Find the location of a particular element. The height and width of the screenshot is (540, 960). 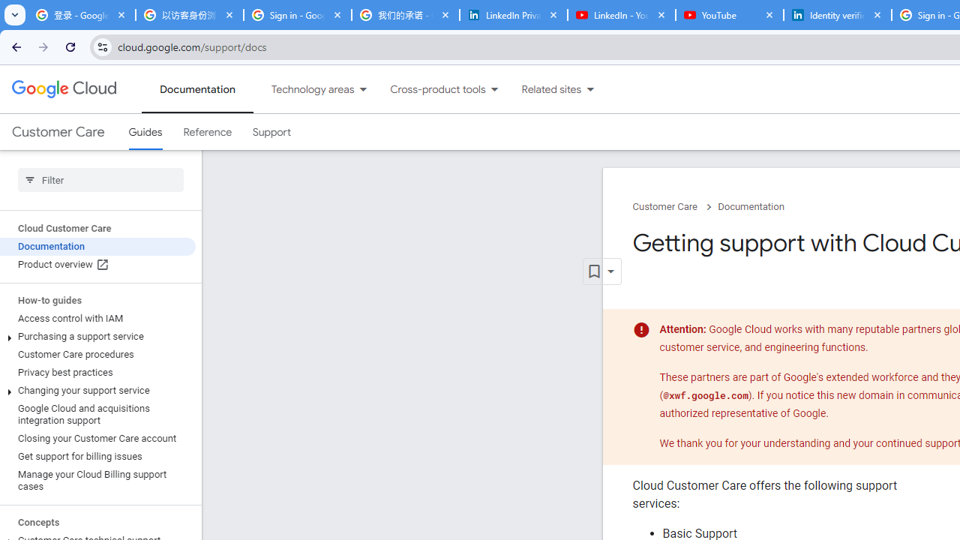

LinkedIn Privacy Policy is located at coordinates (513, 15).